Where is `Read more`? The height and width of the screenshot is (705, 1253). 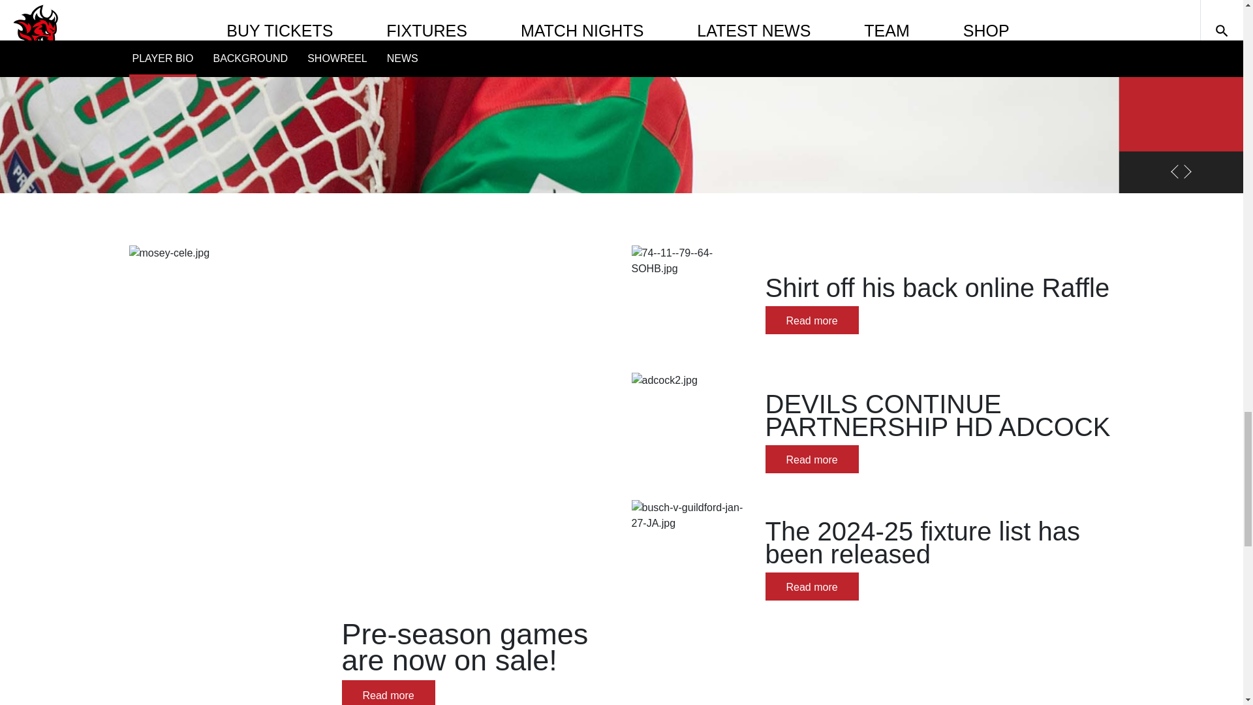 Read more is located at coordinates (811, 458).